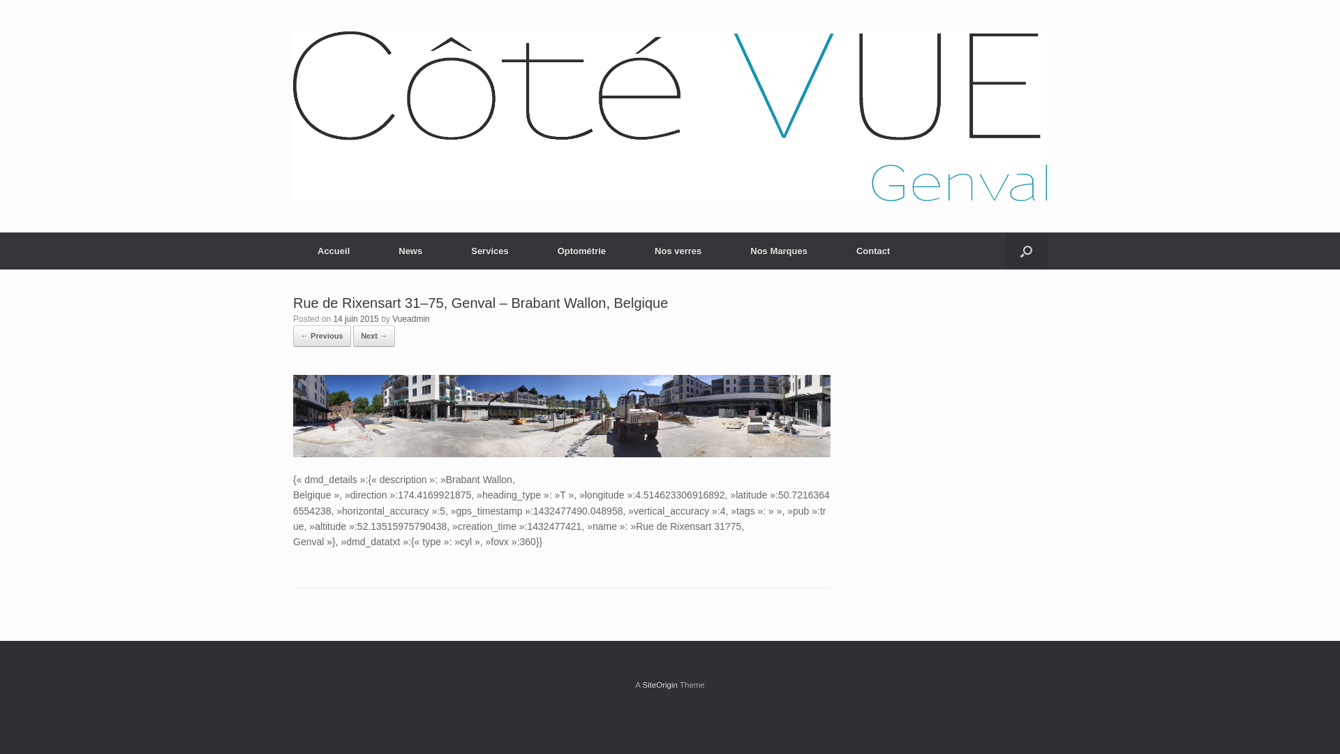 Image resolution: width=1340 pixels, height=754 pixels. Describe the element at coordinates (411, 319) in the screenshot. I see `Vueadmin` at that location.